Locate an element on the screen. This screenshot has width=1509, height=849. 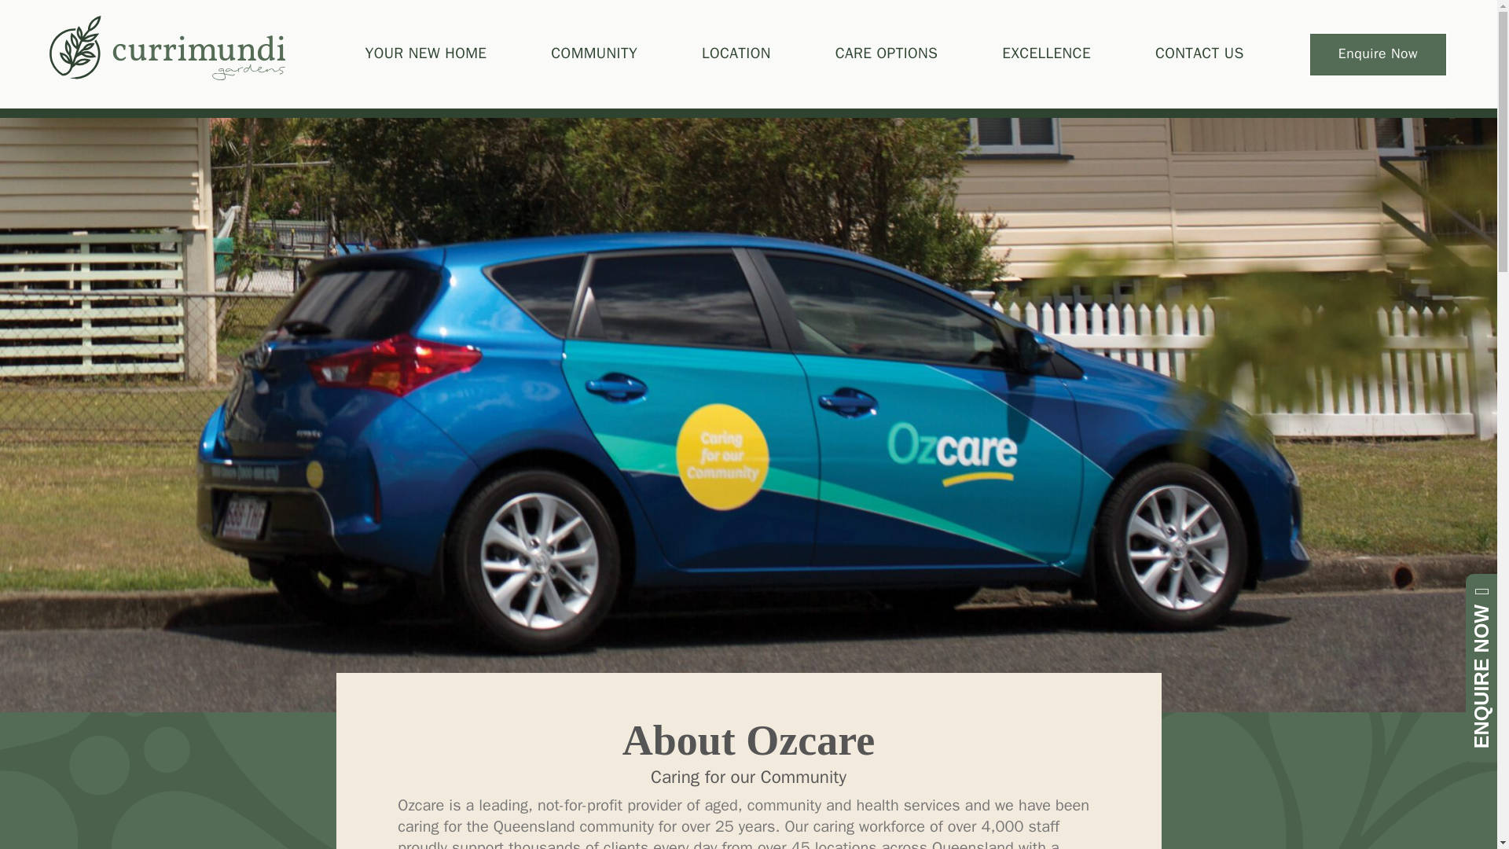
LOCATION is located at coordinates (736, 53).